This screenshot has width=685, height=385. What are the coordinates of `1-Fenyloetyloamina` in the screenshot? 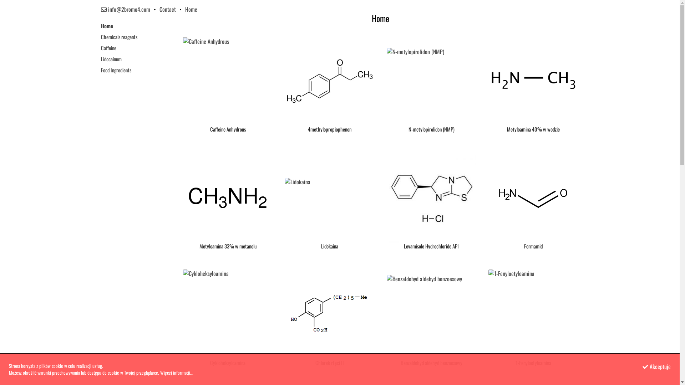 It's located at (533, 324).